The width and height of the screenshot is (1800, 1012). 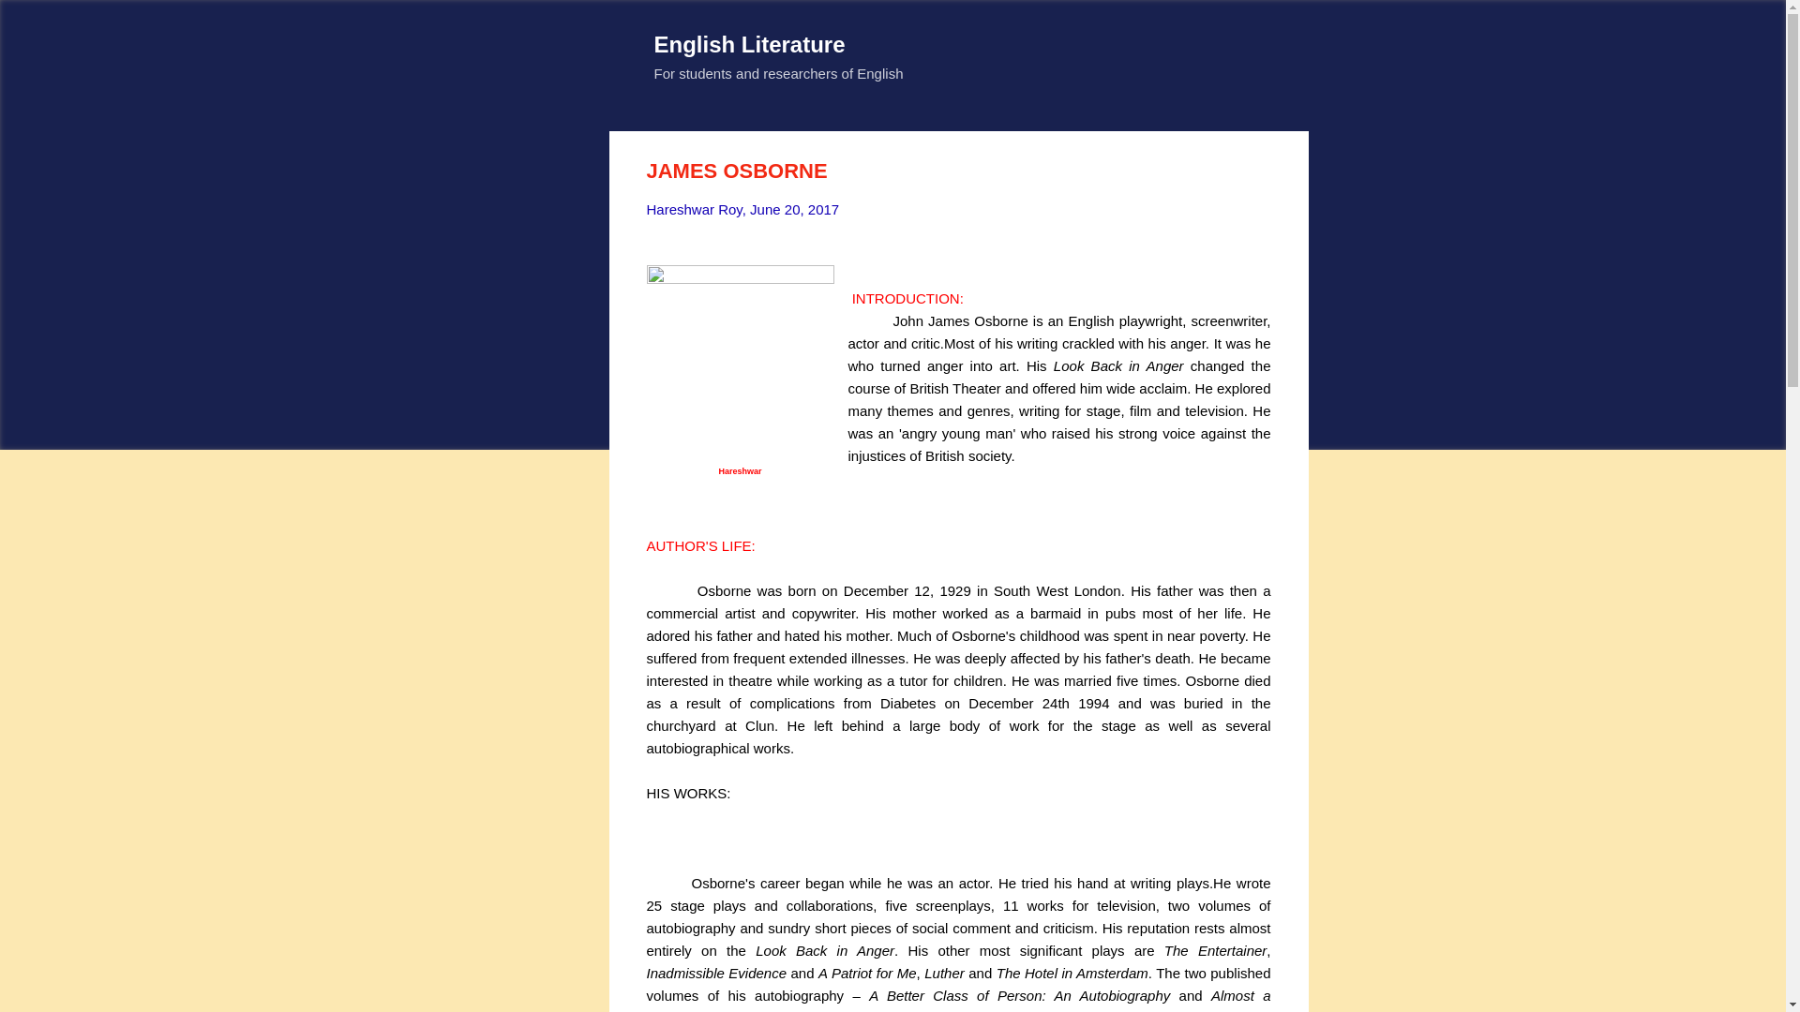 I want to click on permanent link, so click(x=794, y=209).